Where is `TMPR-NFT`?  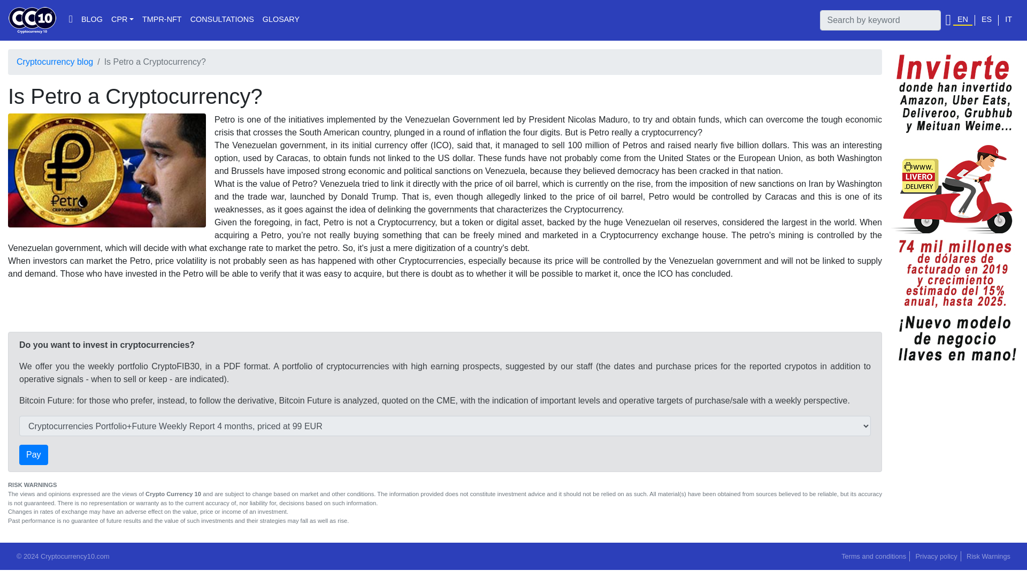
TMPR-NFT is located at coordinates (162, 20).